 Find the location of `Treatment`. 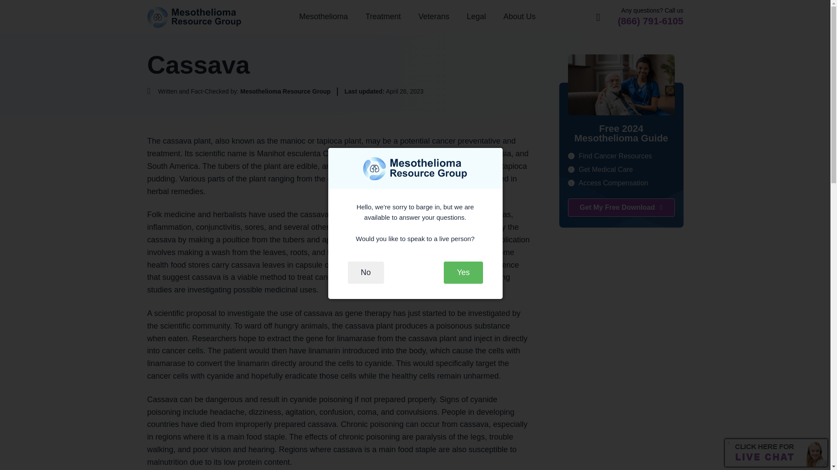

Treatment is located at coordinates (383, 17).